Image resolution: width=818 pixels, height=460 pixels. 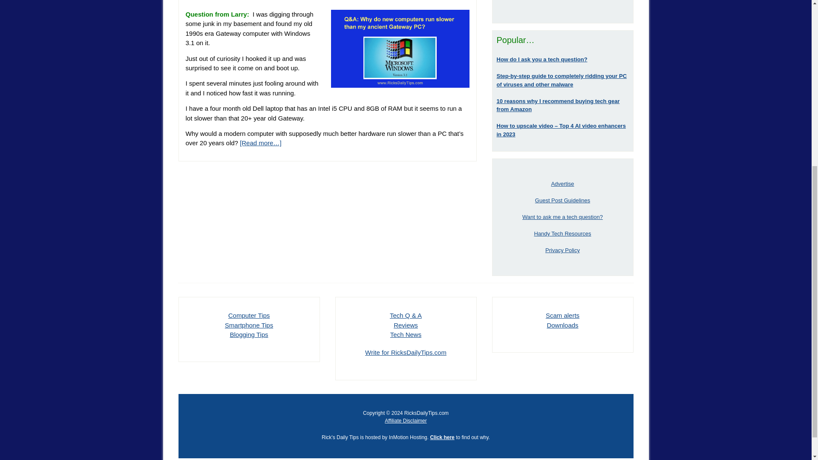 What do you see at coordinates (562, 184) in the screenshot?
I see `Advertise` at bounding box center [562, 184].